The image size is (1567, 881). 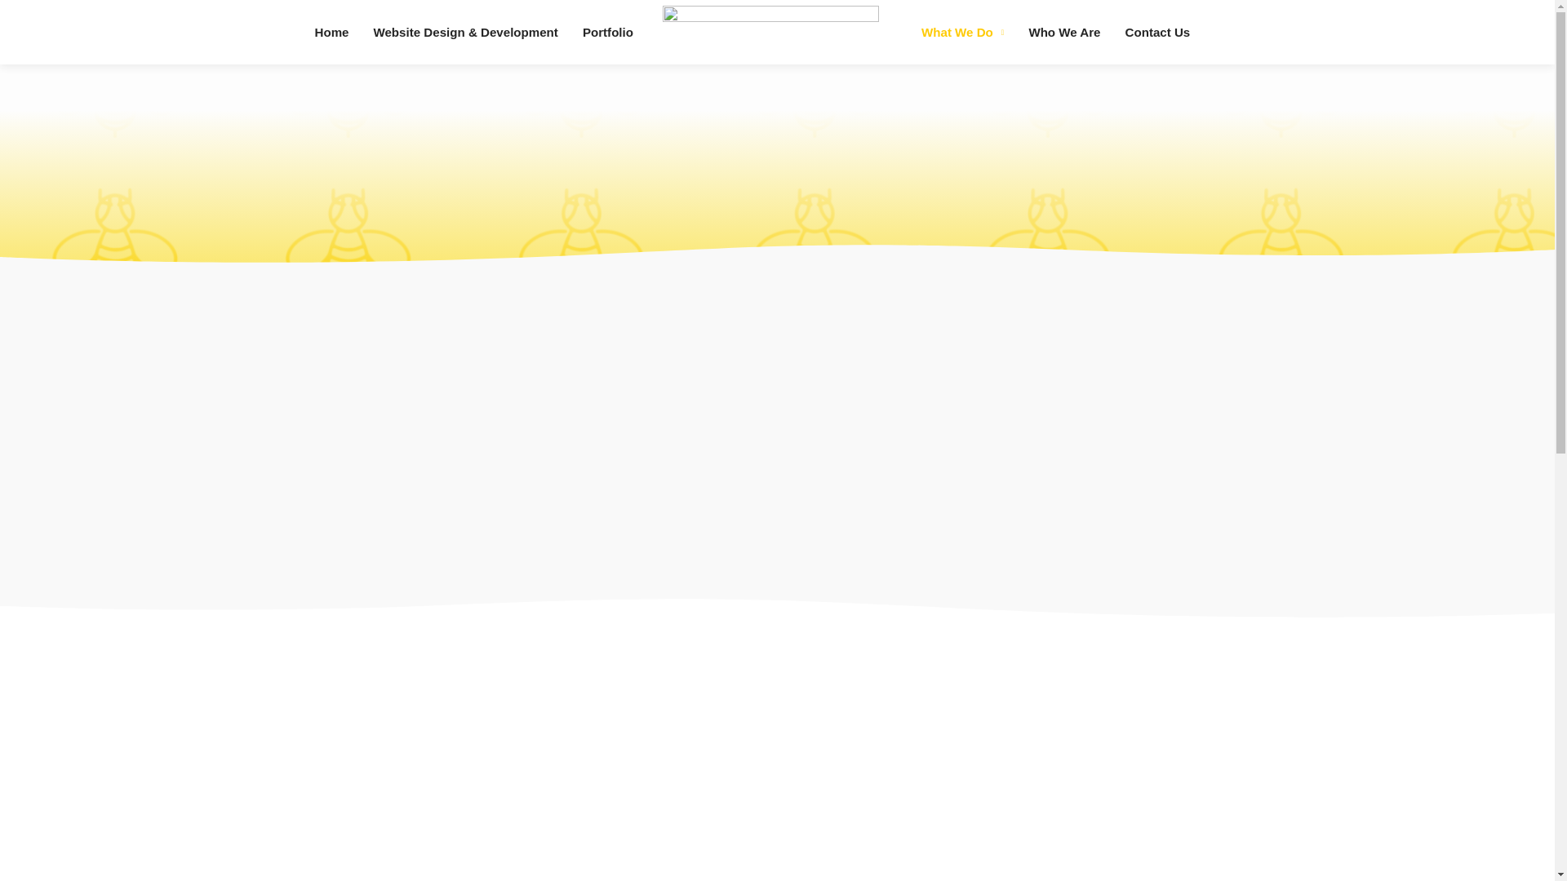 What do you see at coordinates (1157, 24) in the screenshot?
I see `Contact Us` at bounding box center [1157, 24].